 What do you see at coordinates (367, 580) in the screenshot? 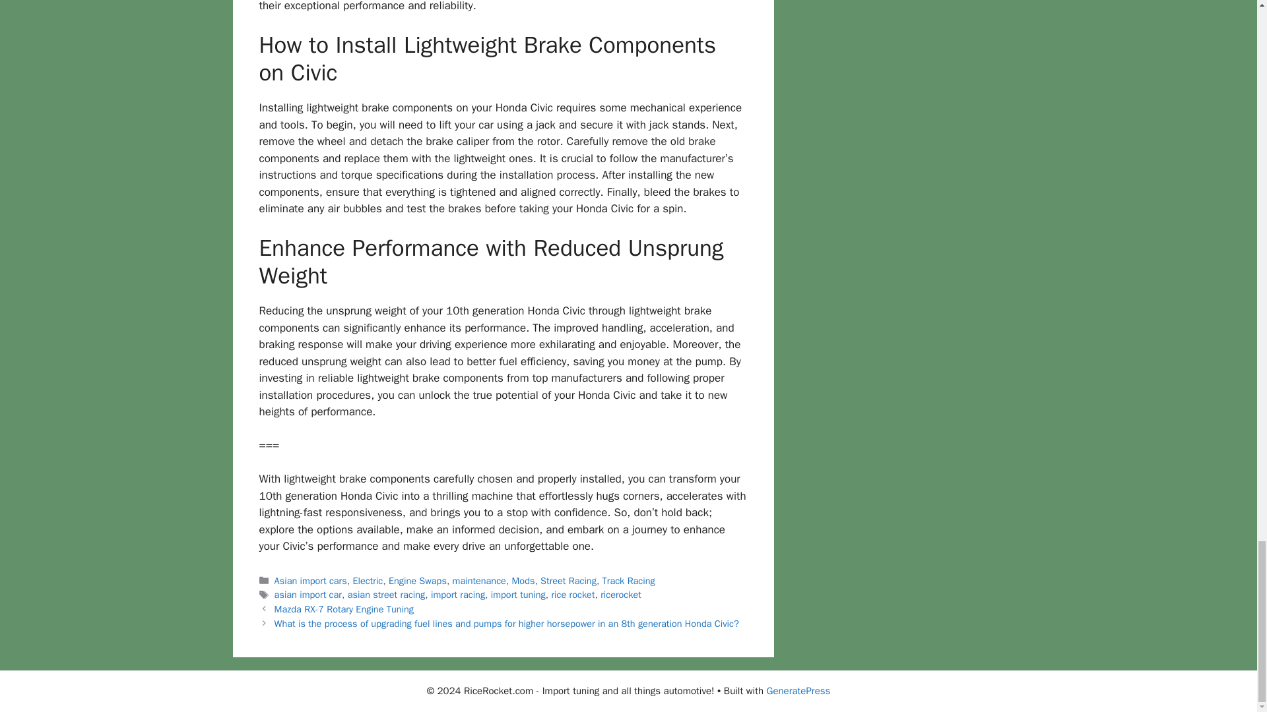
I see `Electric` at bounding box center [367, 580].